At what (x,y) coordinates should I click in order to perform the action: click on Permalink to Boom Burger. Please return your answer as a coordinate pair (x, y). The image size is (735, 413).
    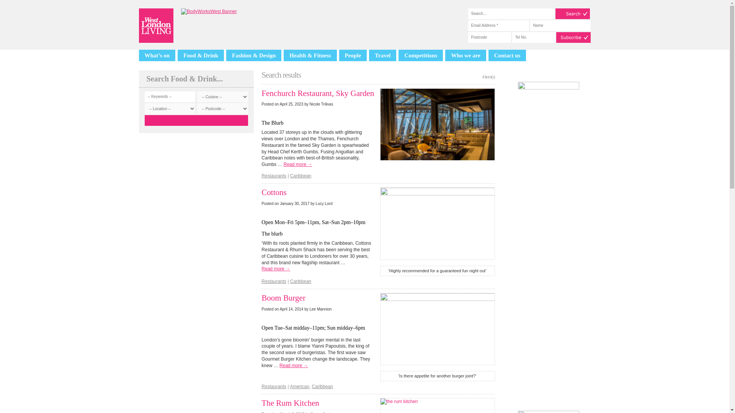
    Looking at the image, I should click on (283, 298).